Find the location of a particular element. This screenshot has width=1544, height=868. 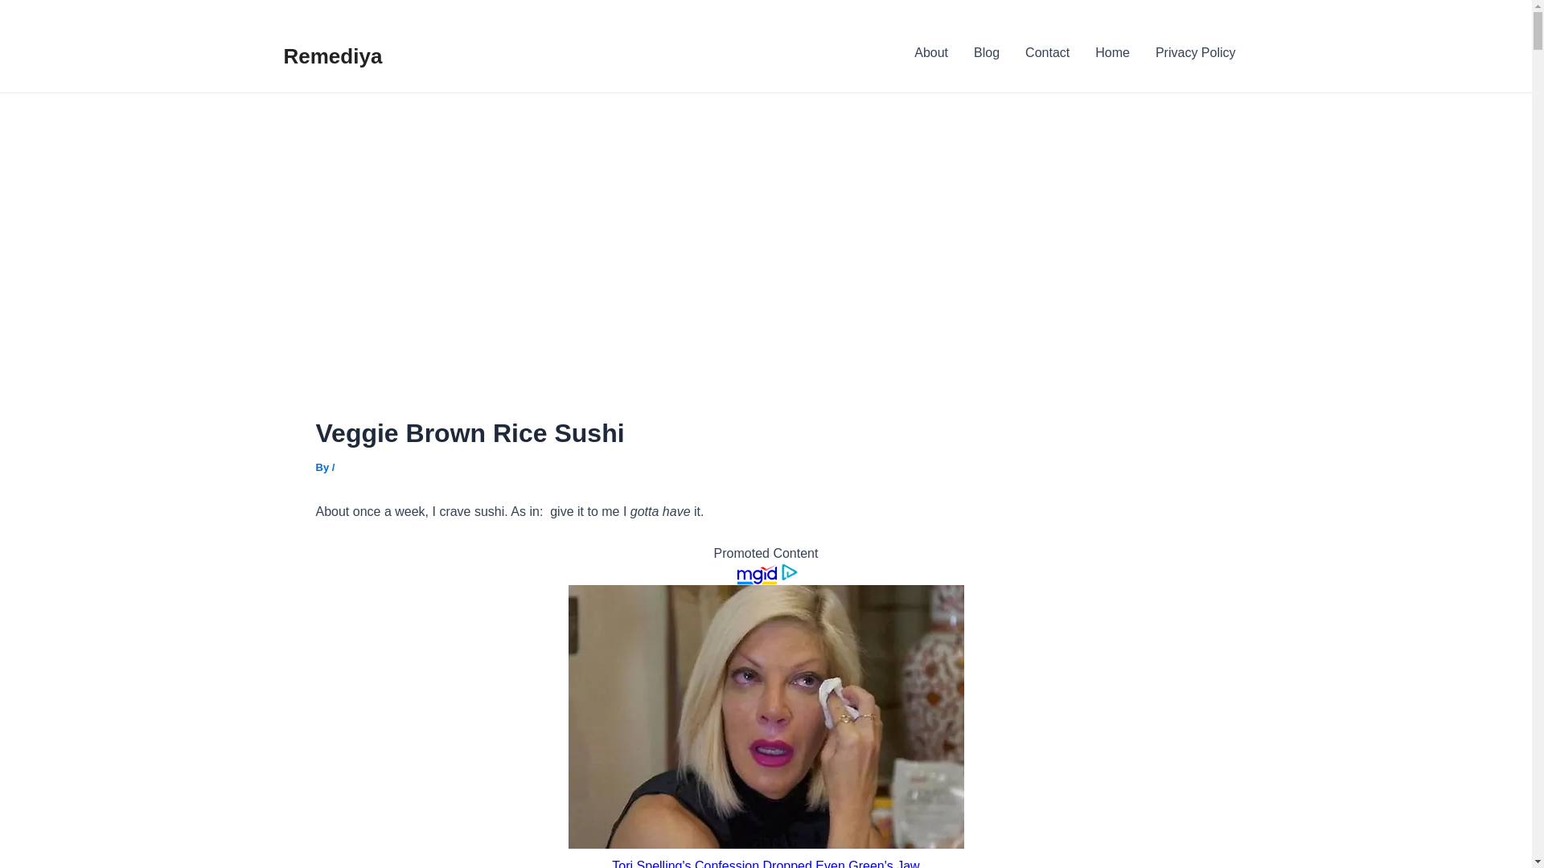

Home is located at coordinates (1111, 52).